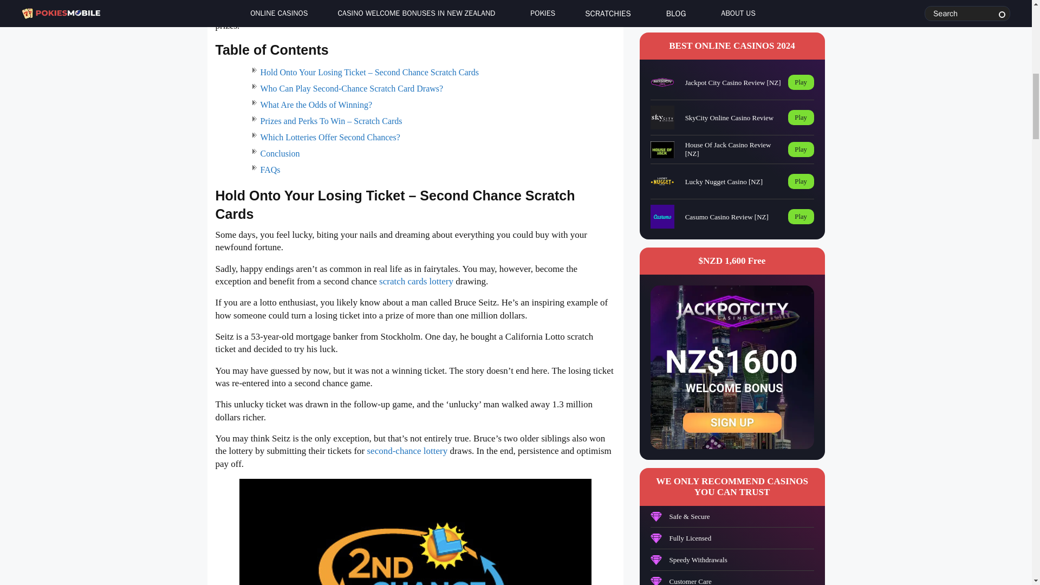 Image resolution: width=1040 pixels, height=585 pixels. What do you see at coordinates (279, 153) in the screenshot?
I see `Conclusion` at bounding box center [279, 153].